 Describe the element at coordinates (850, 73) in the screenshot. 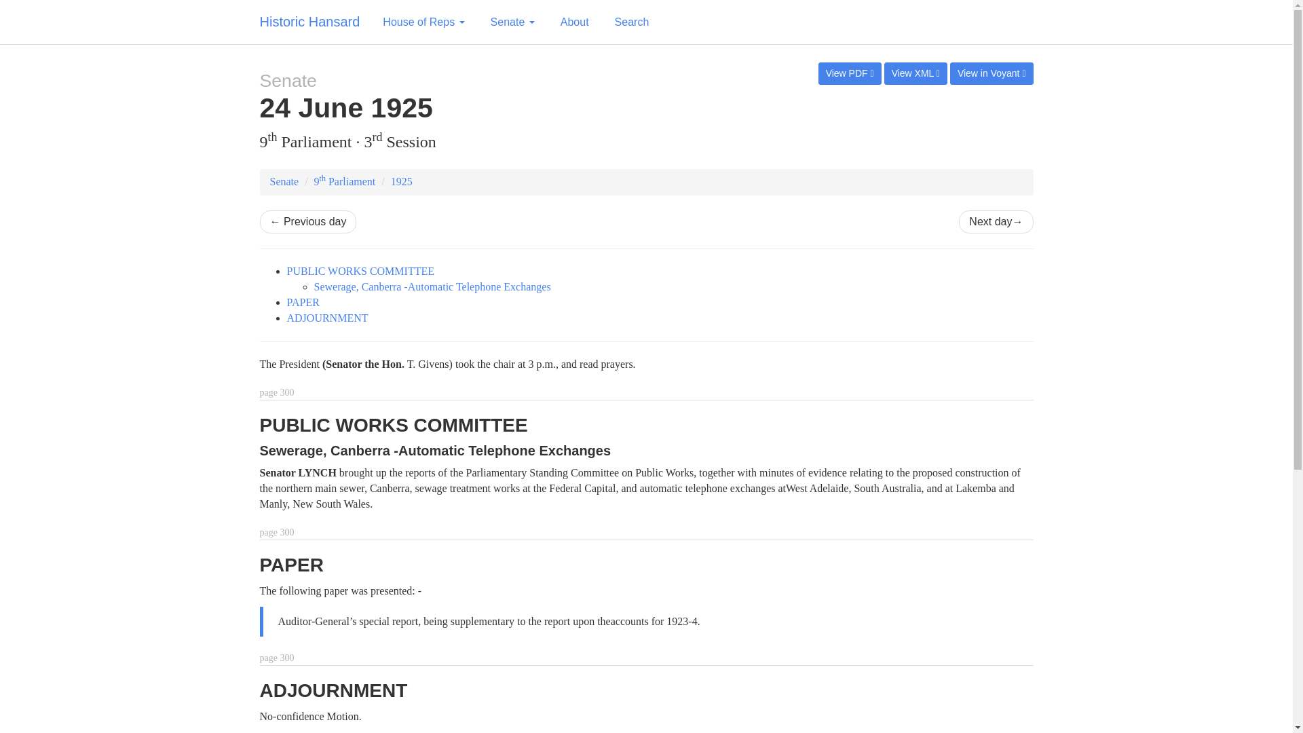

I see `View PDF` at that location.